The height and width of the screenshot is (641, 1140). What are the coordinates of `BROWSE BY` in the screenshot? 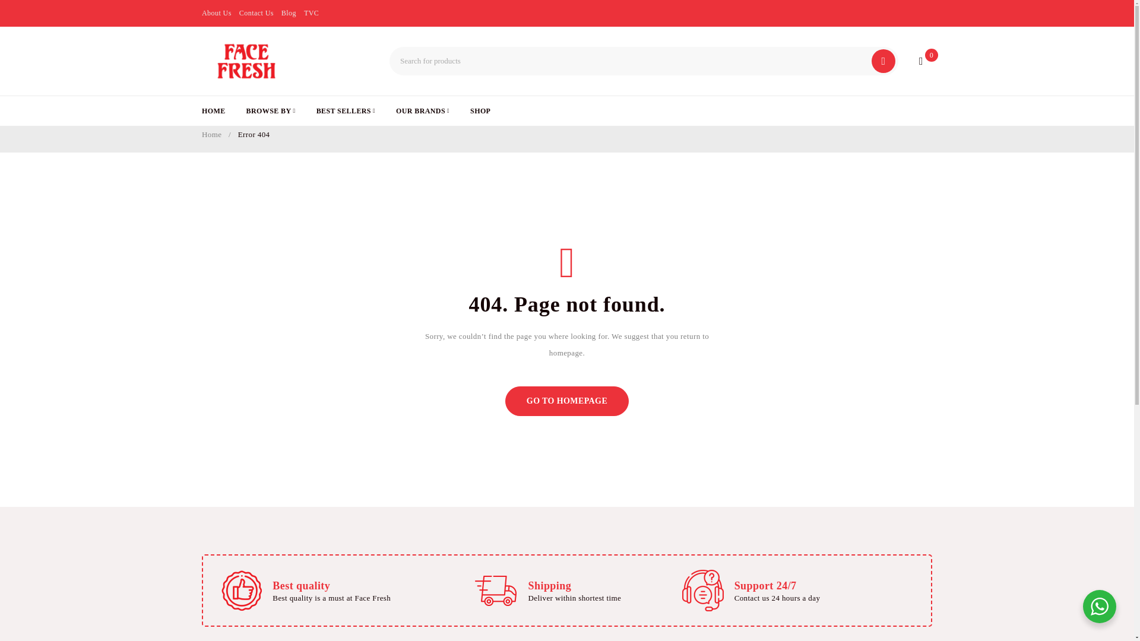 It's located at (271, 110).